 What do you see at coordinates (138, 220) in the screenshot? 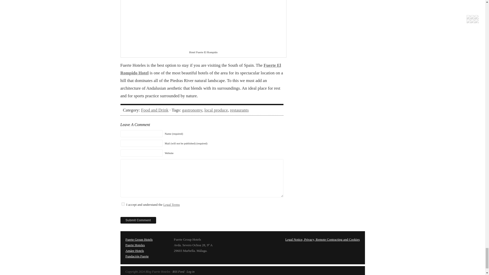
I see `Submit Comment` at bounding box center [138, 220].